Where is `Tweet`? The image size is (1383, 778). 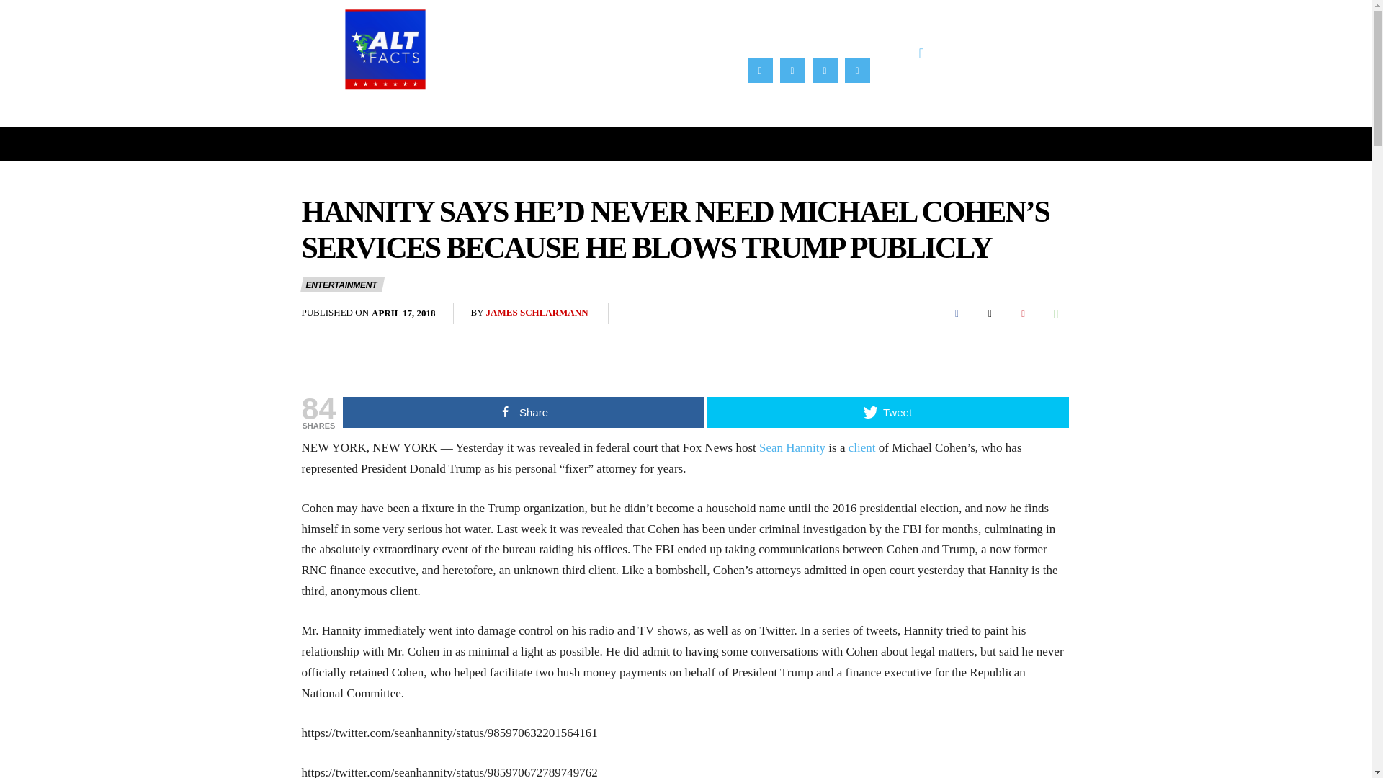
Tweet is located at coordinates (887, 412).